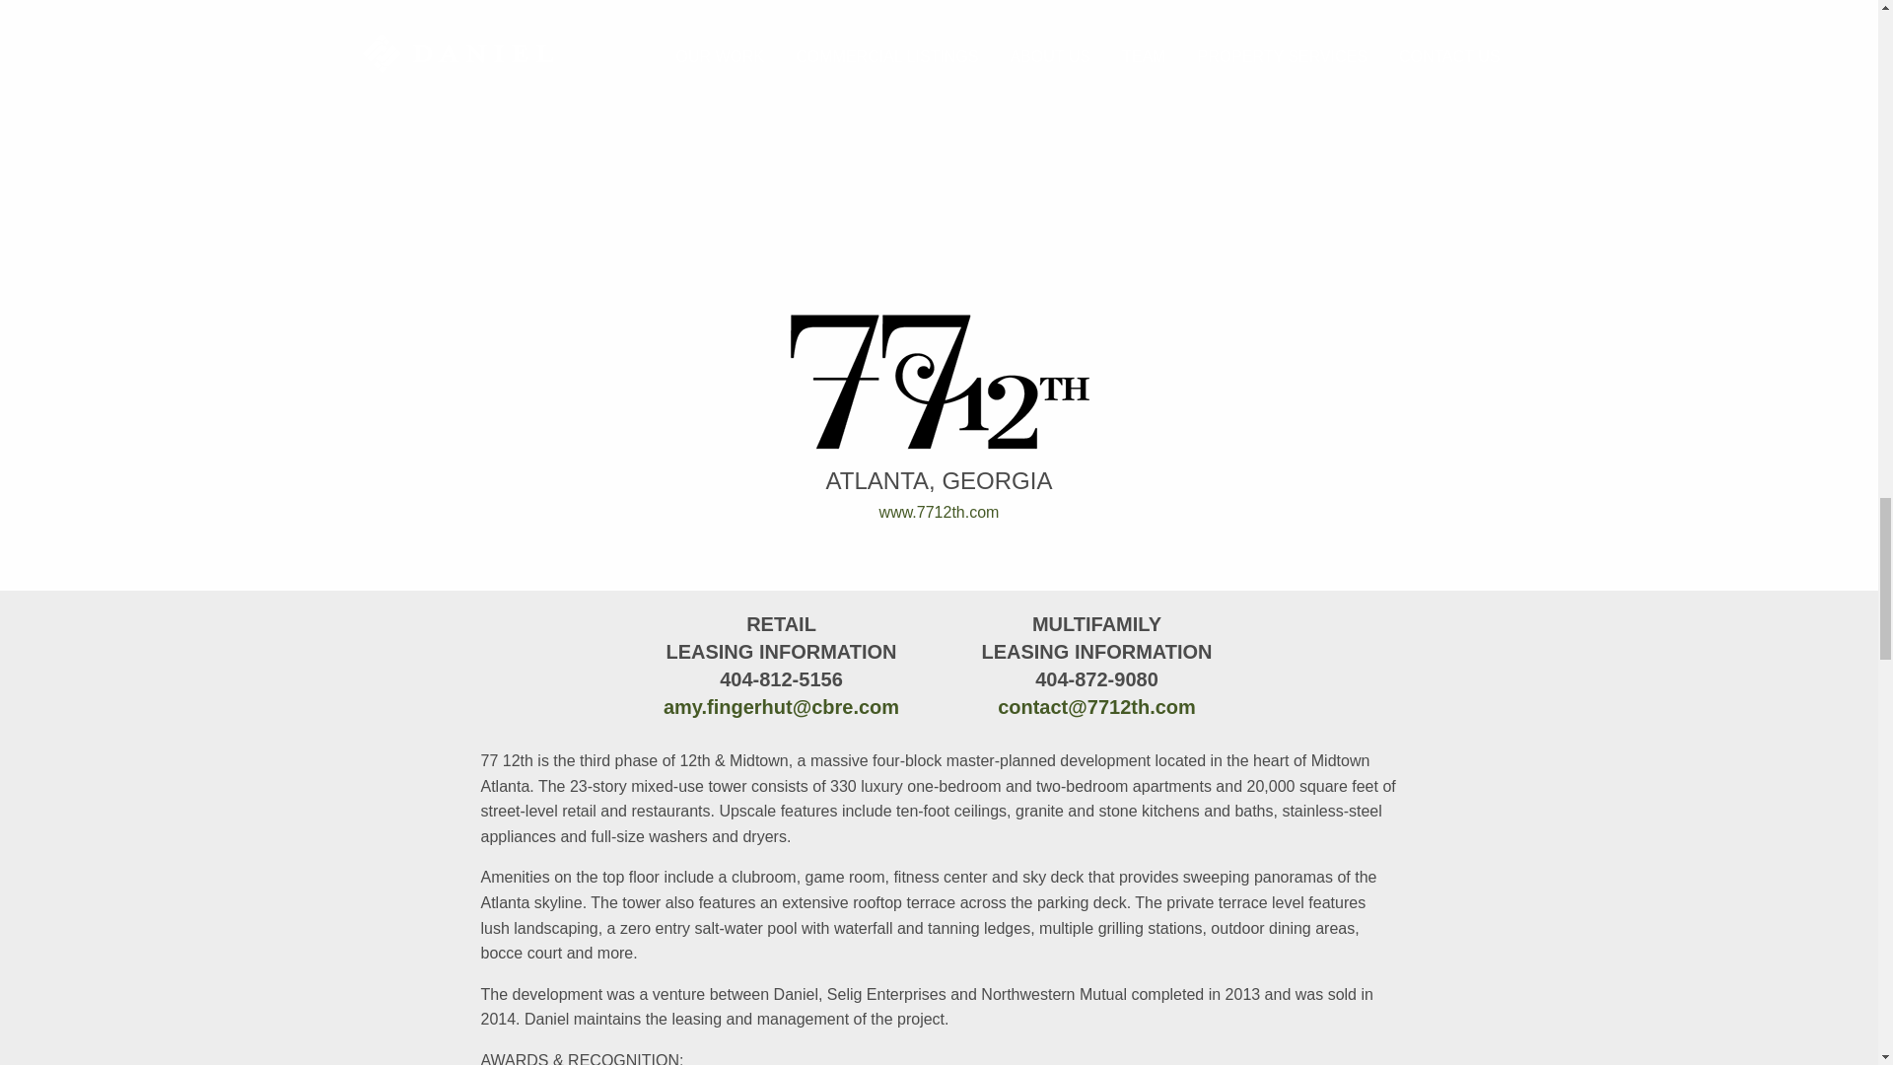  What do you see at coordinates (939, 381) in the screenshot?
I see `Daniel Corporation - 77 12th` at bounding box center [939, 381].